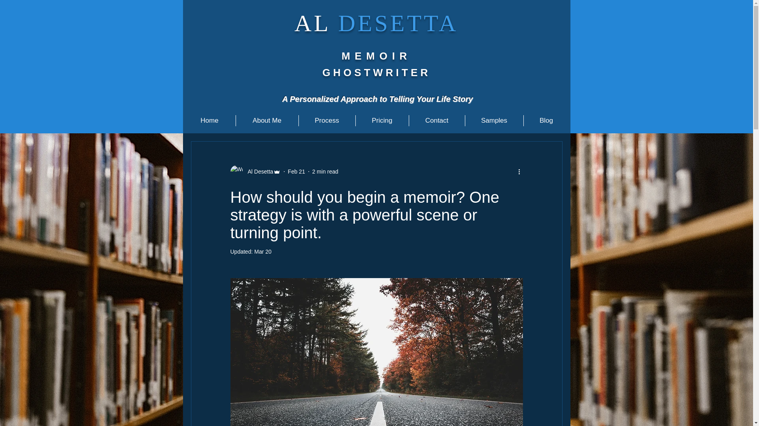  Describe the element at coordinates (493, 120) in the screenshot. I see `Samples` at that location.